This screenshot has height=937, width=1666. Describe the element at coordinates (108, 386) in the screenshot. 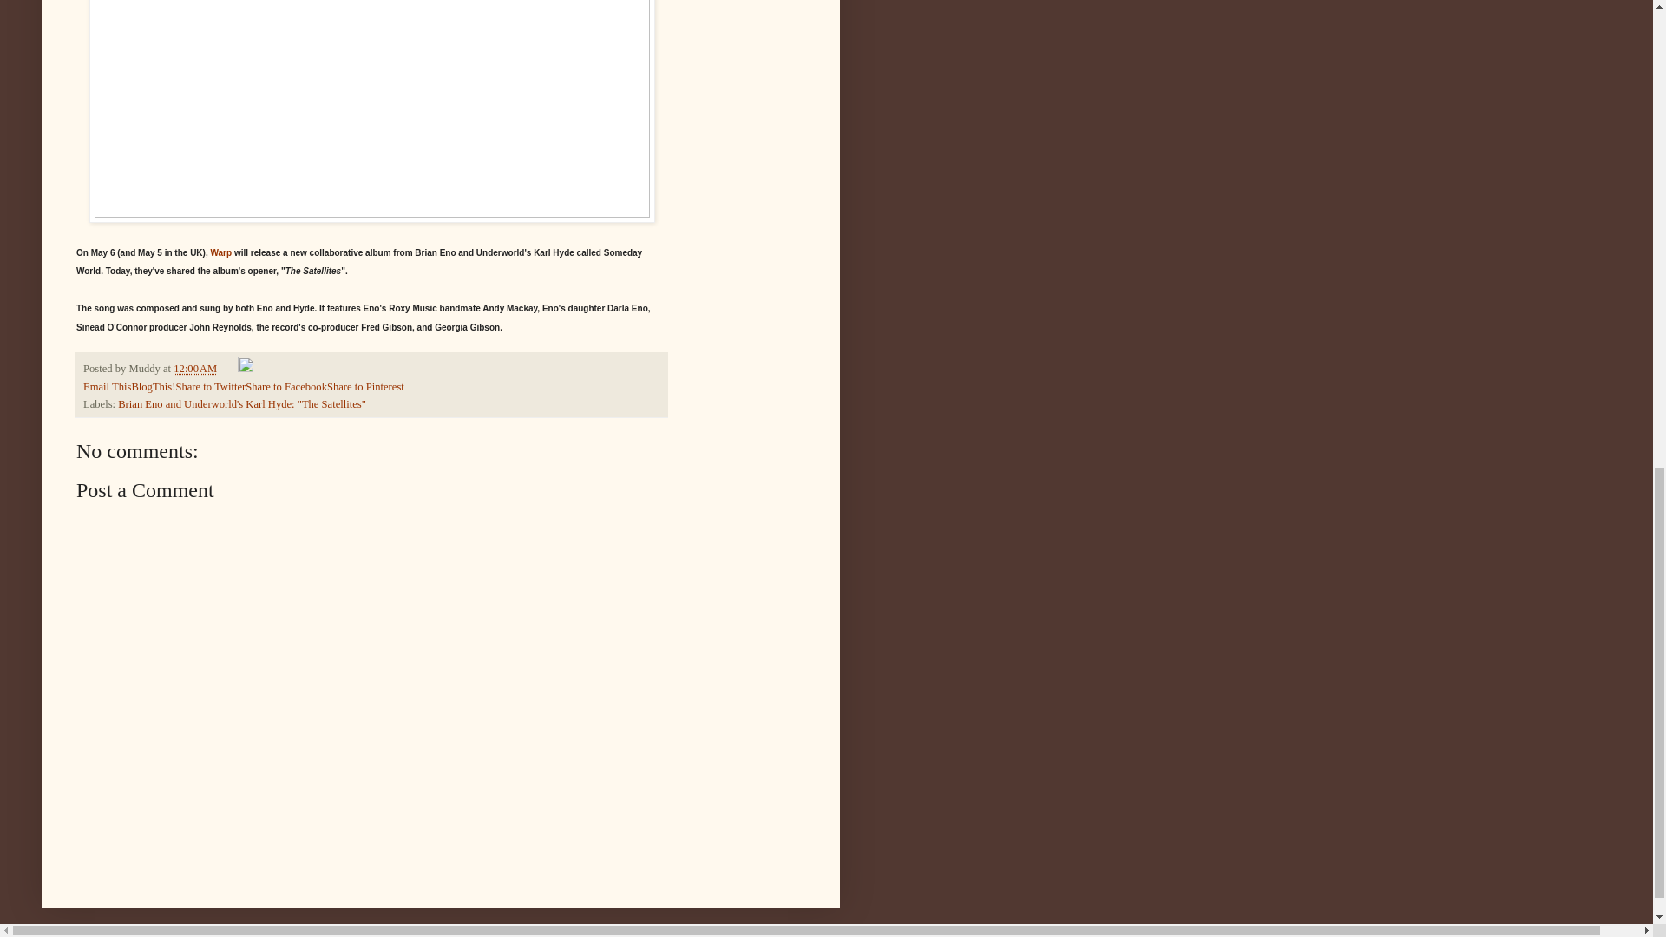

I see `Email This` at that location.